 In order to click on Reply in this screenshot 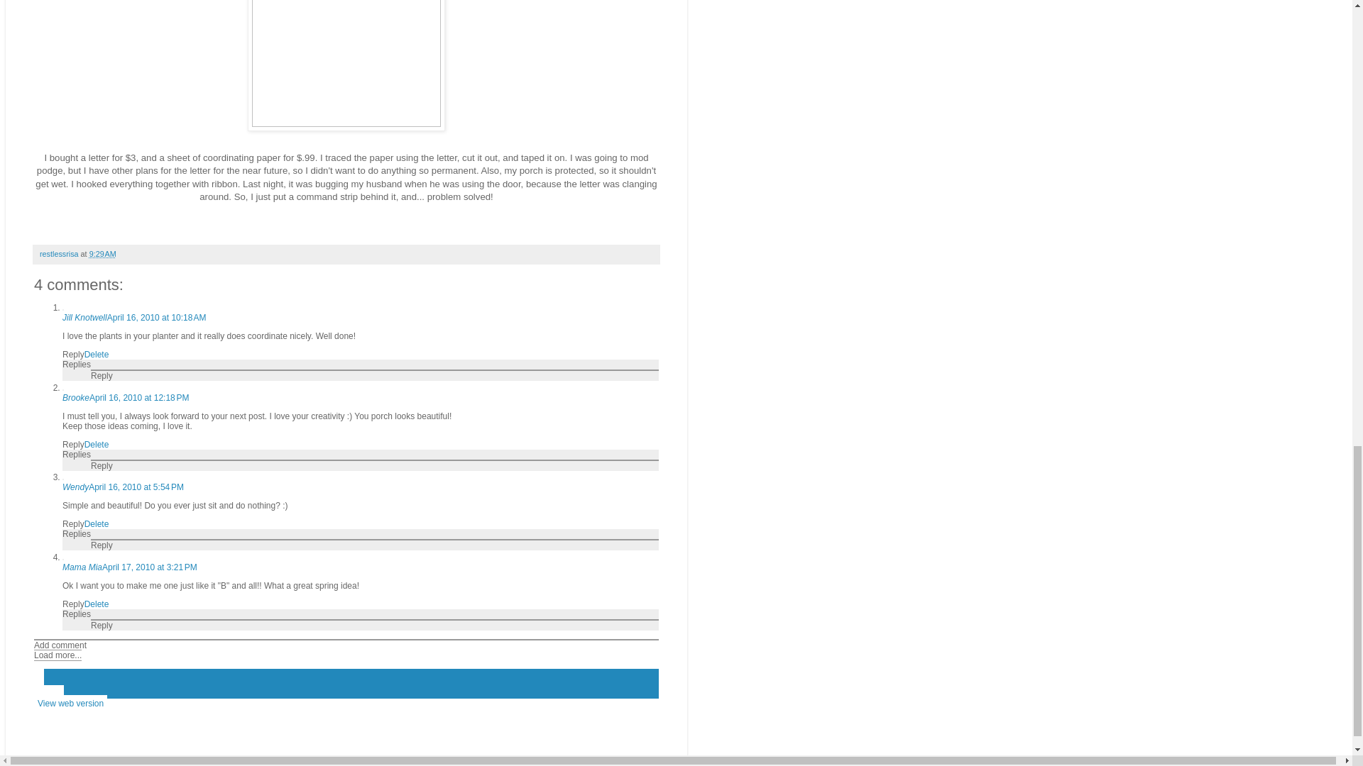, I will do `click(102, 625)`.